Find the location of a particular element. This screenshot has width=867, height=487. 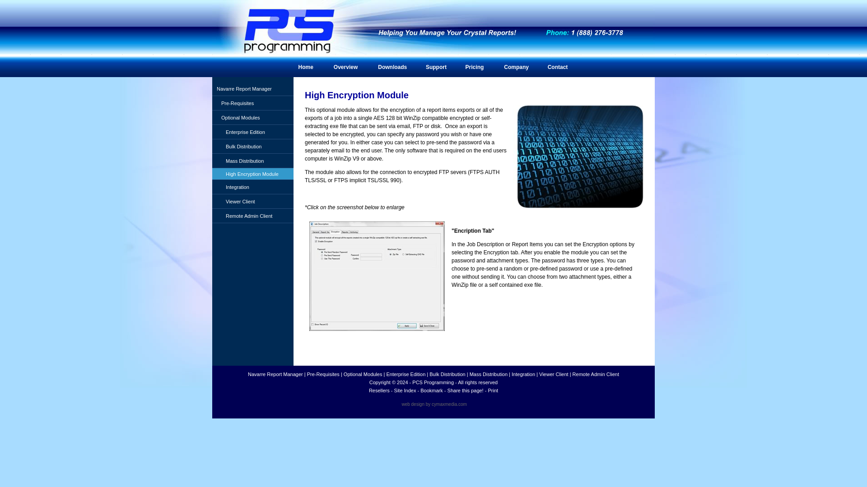

Navarre Report Manager is located at coordinates (253, 88).